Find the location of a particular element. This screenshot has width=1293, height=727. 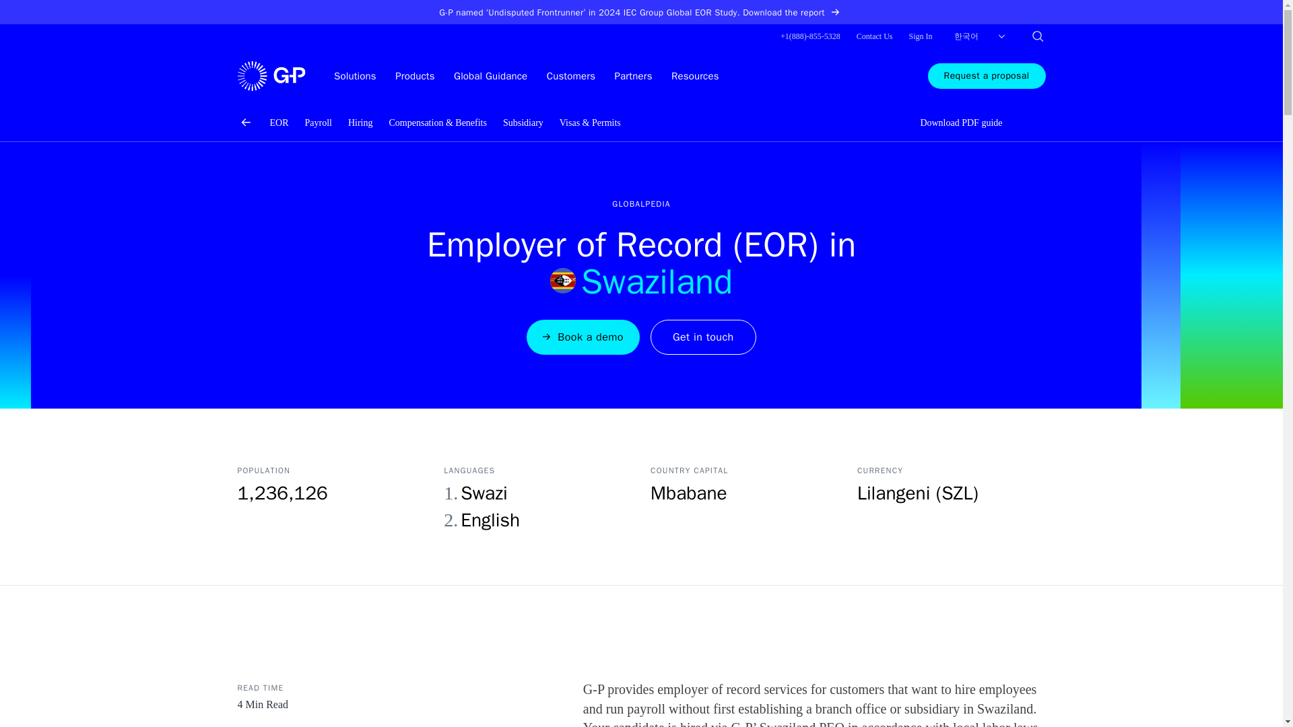

Products is located at coordinates (415, 75).